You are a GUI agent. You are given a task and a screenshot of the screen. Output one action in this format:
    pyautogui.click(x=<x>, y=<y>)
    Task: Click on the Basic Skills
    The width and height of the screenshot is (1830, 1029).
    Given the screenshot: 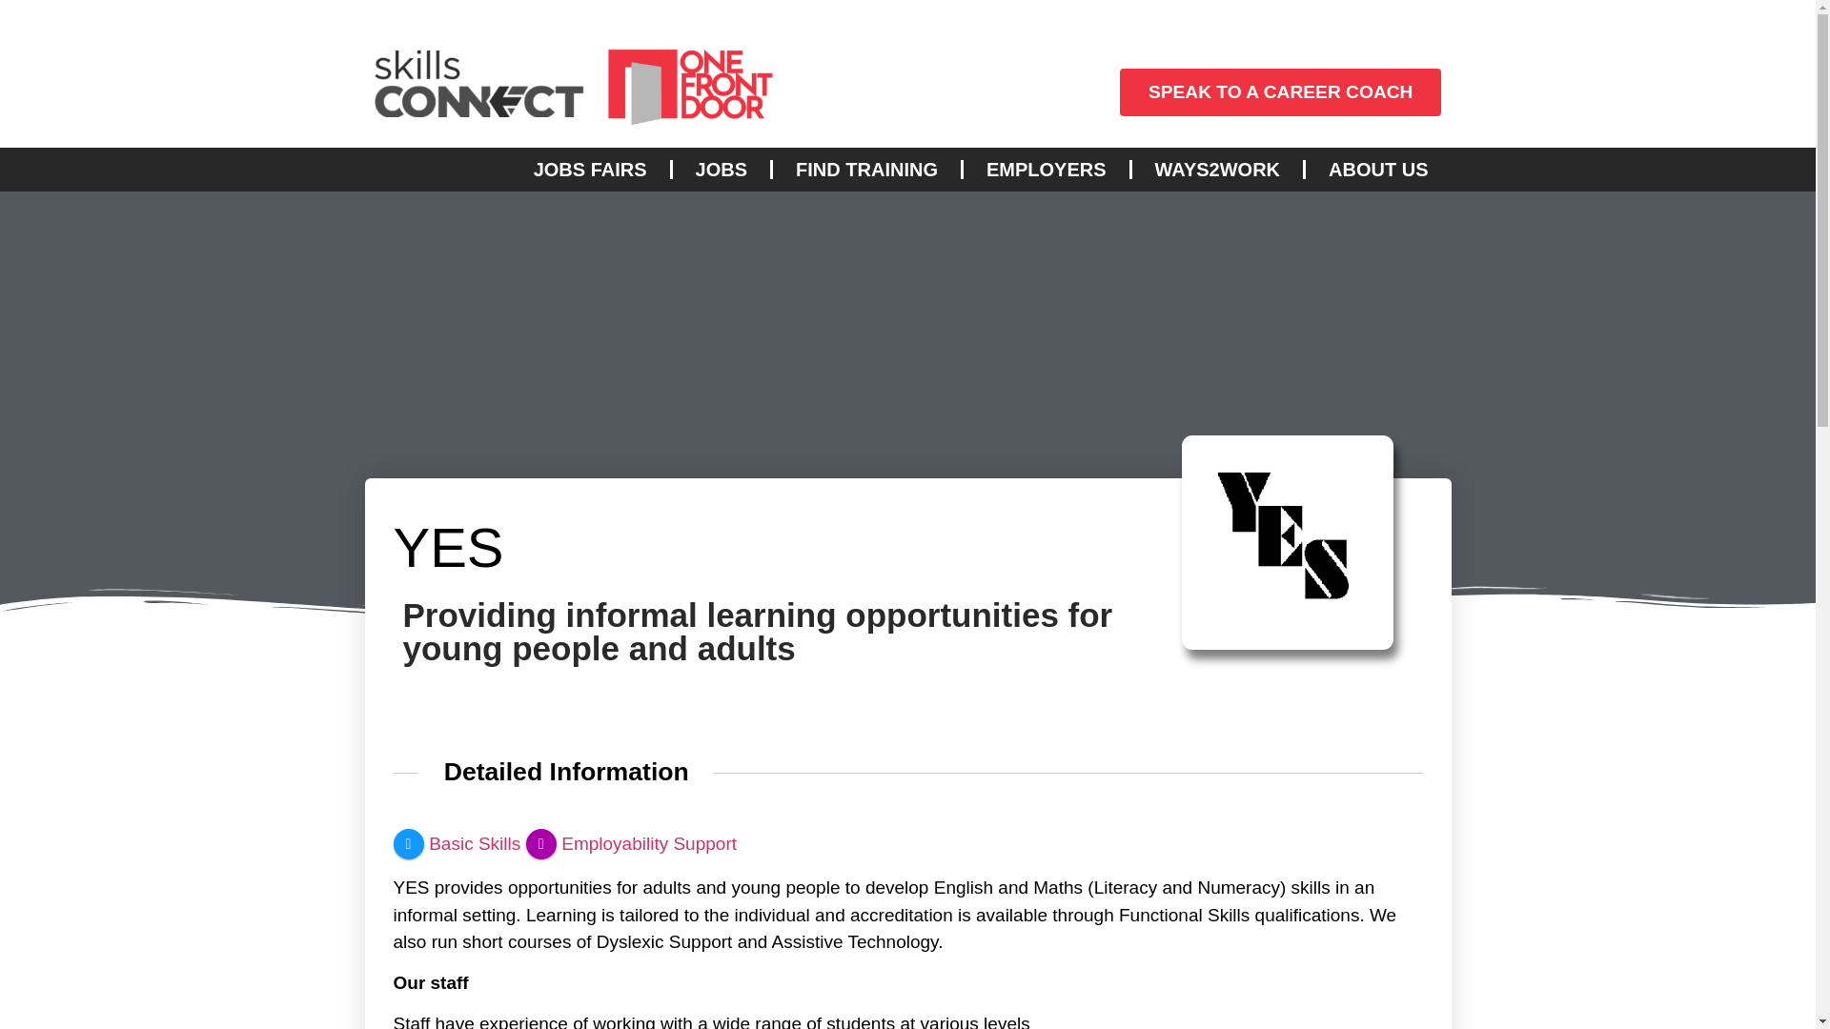 What is the action you would take?
    pyautogui.click(x=456, y=842)
    